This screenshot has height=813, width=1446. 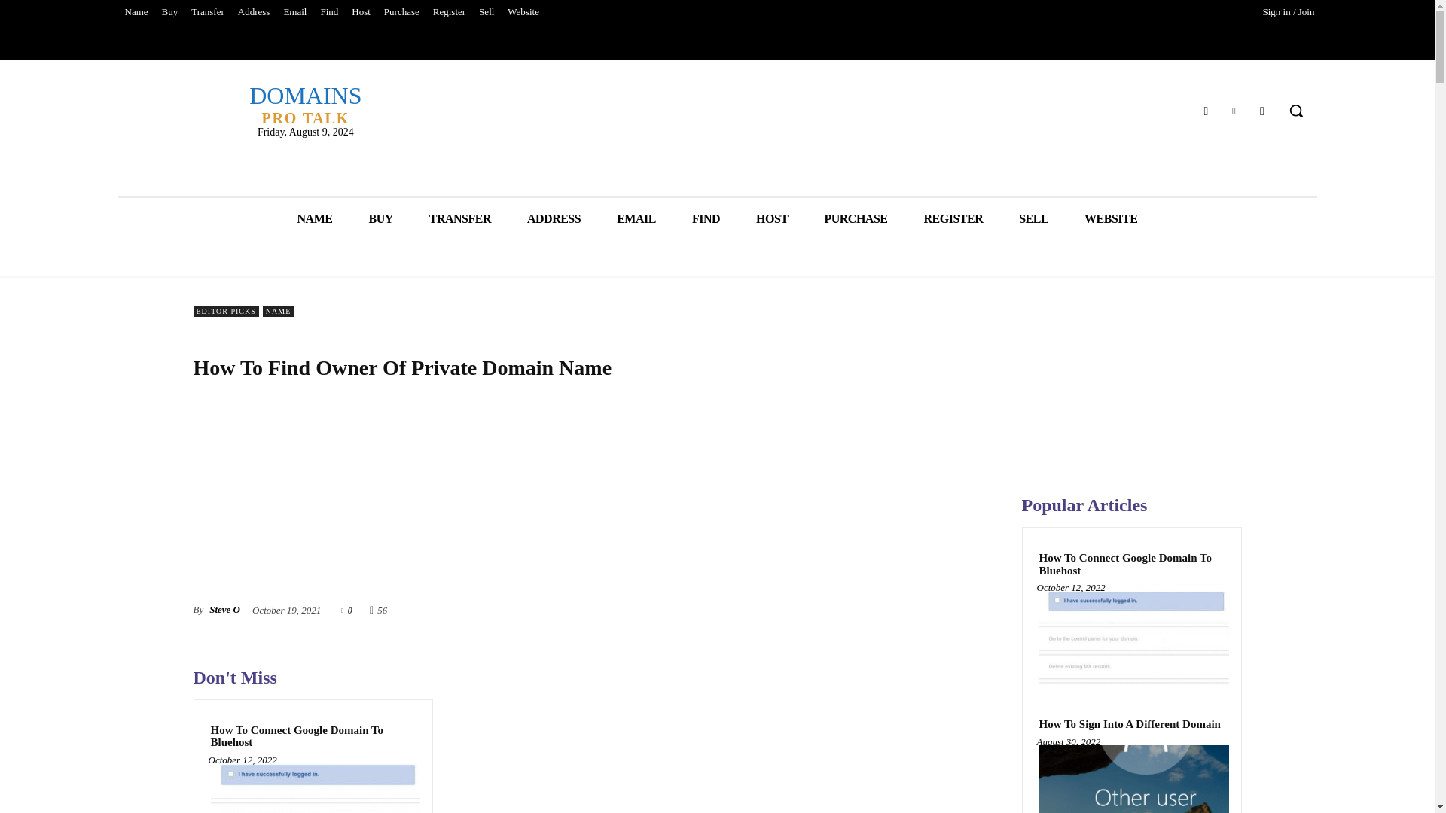 I want to click on Website, so click(x=523, y=12).